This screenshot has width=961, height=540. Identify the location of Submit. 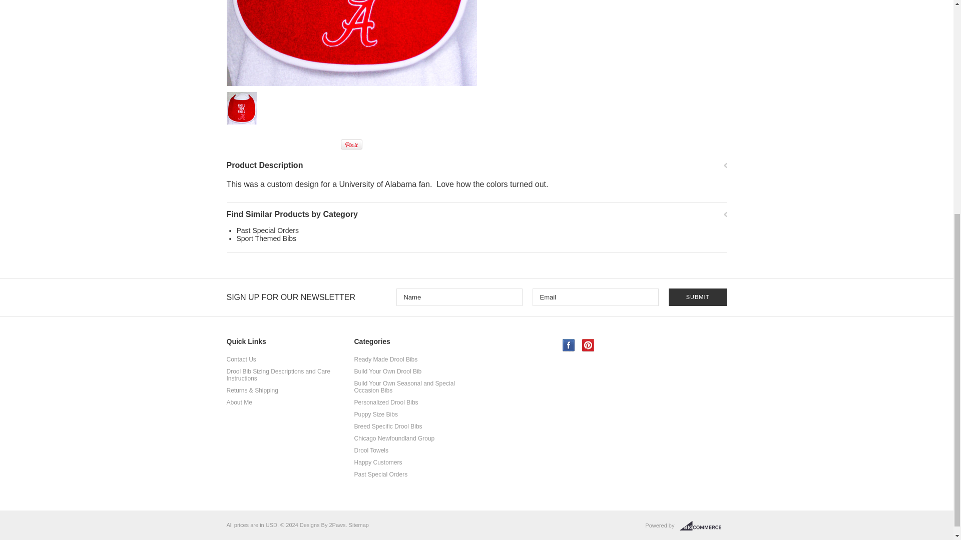
(698, 297).